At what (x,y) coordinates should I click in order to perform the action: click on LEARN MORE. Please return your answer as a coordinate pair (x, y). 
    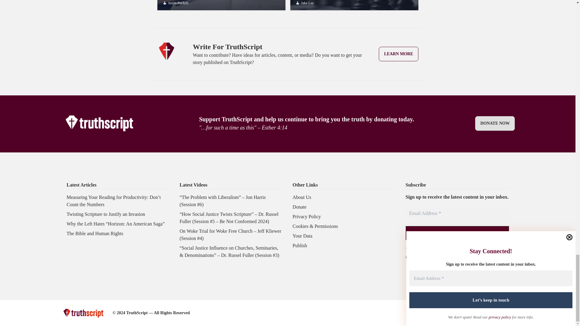
    Looking at the image, I should click on (398, 54).